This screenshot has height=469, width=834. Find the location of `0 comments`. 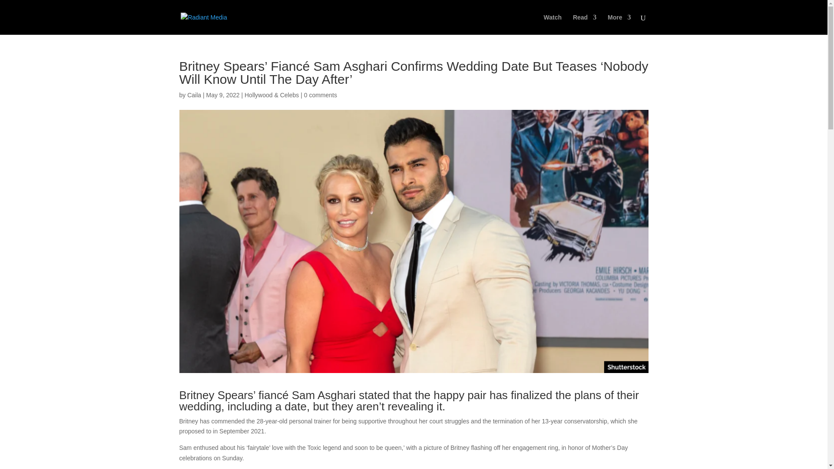

0 comments is located at coordinates (321, 95).